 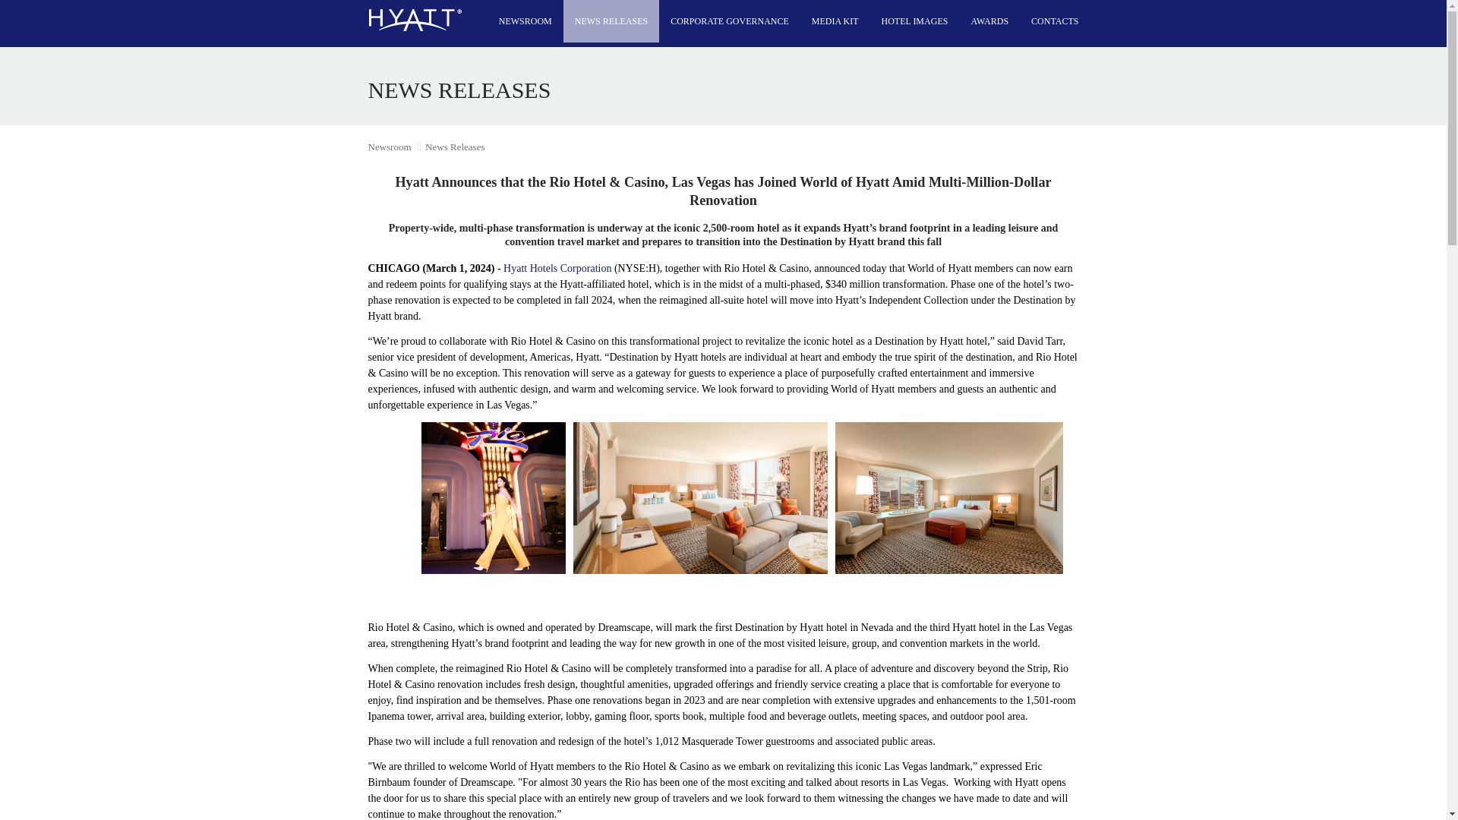 I want to click on NEWSROOM, so click(x=525, y=21).